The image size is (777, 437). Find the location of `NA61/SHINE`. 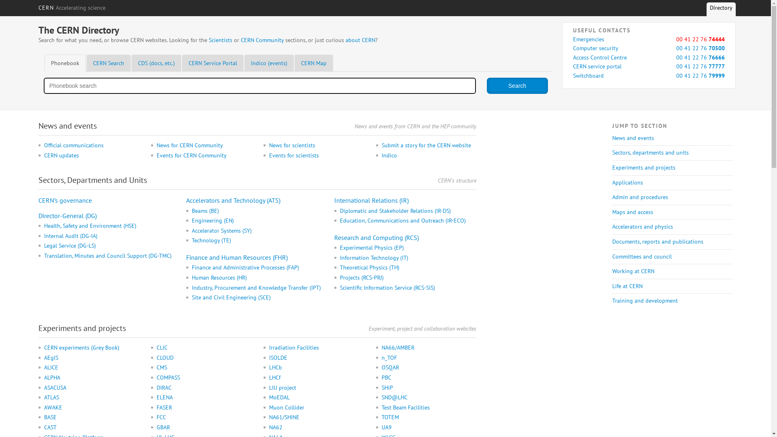

NA61/SHINE is located at coordinates (316, 418).